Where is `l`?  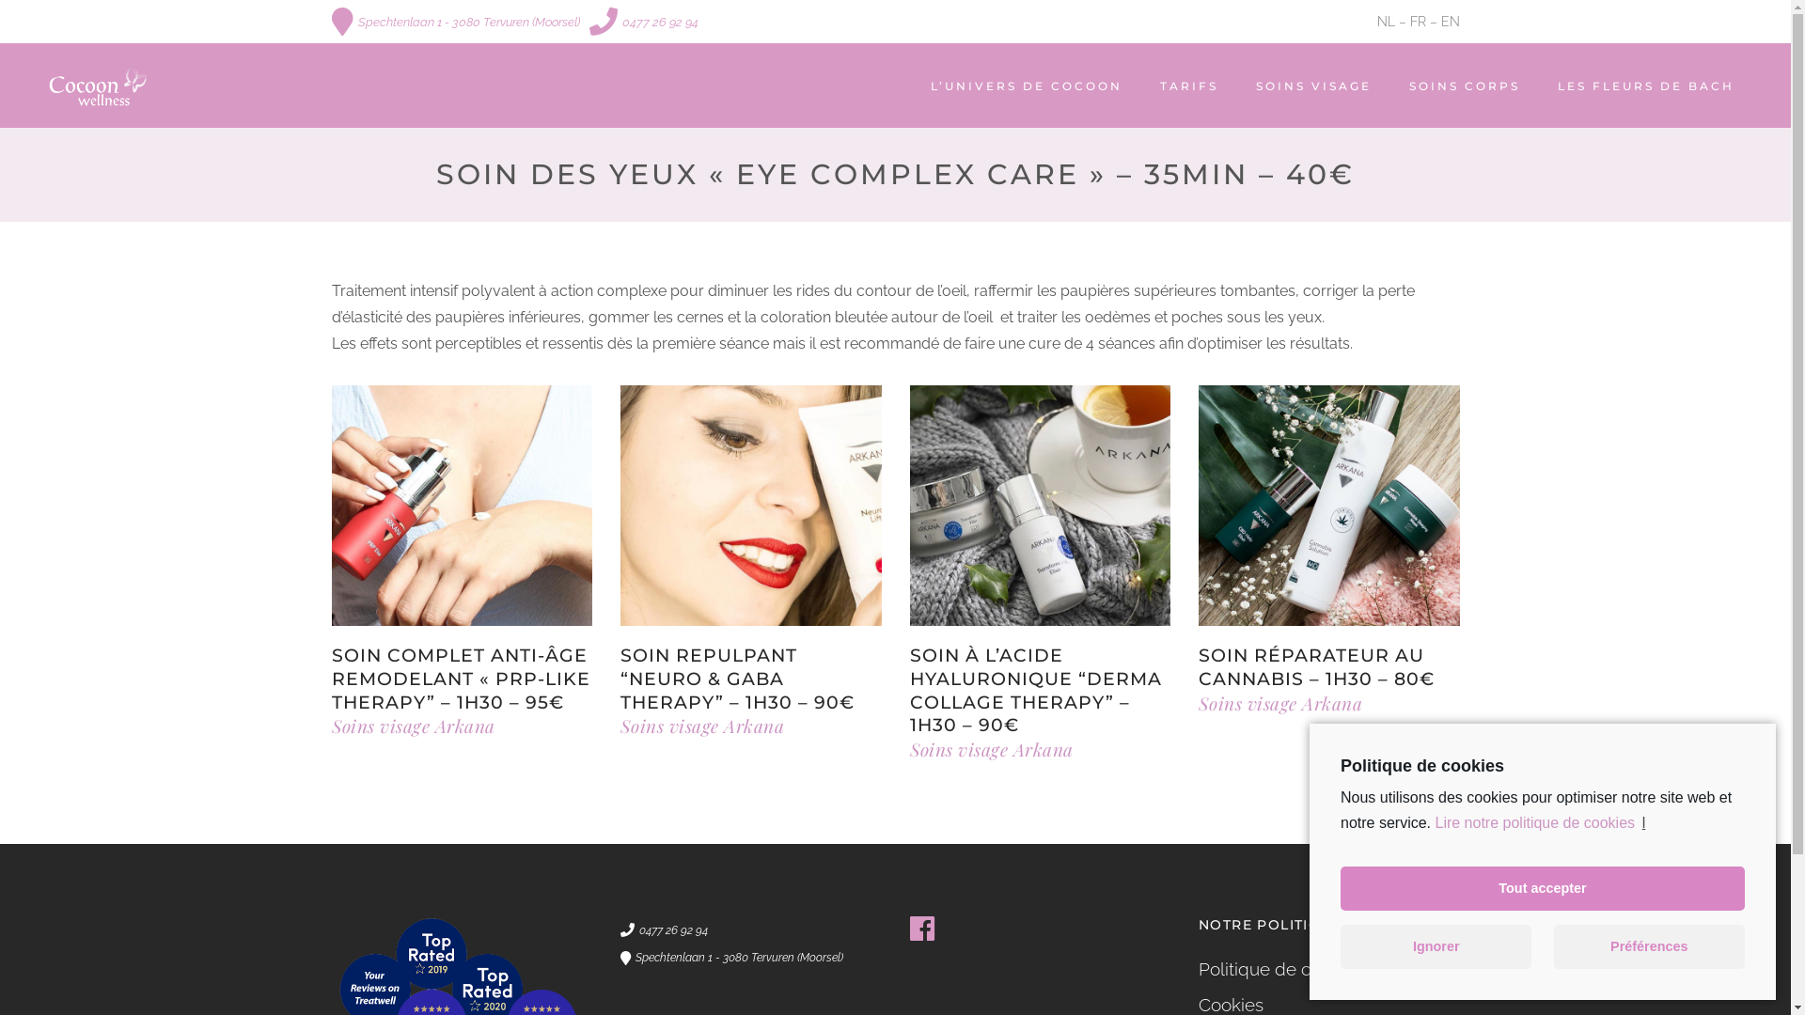
l is located at coordinates (1643, 823).